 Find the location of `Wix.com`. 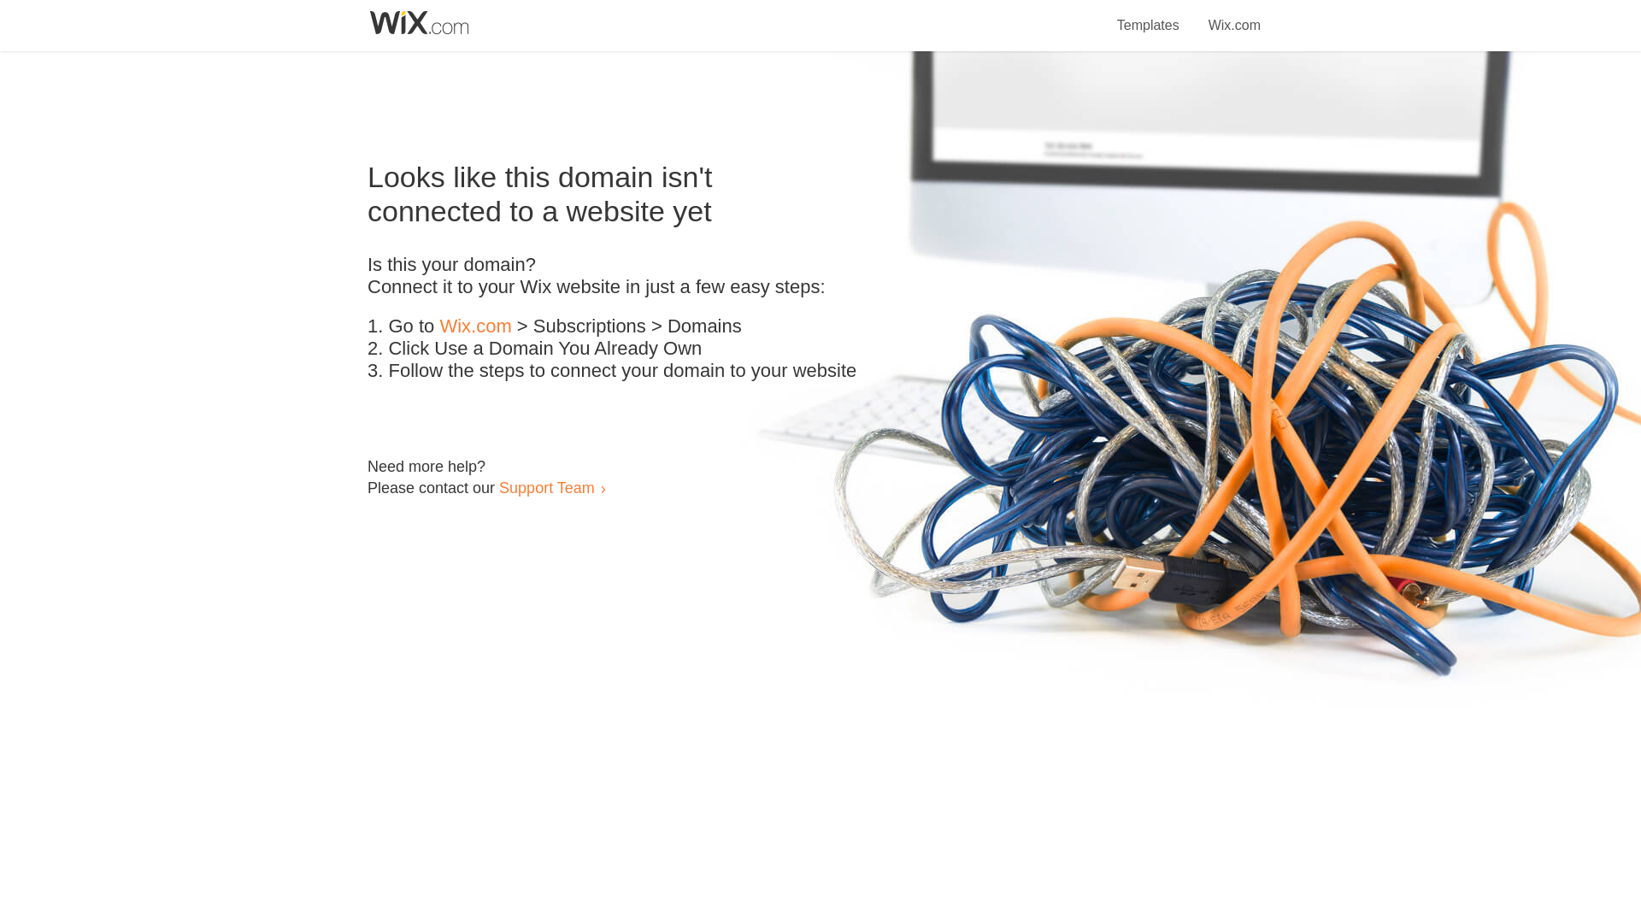

Wix.com is located at coordinates (475, 326).